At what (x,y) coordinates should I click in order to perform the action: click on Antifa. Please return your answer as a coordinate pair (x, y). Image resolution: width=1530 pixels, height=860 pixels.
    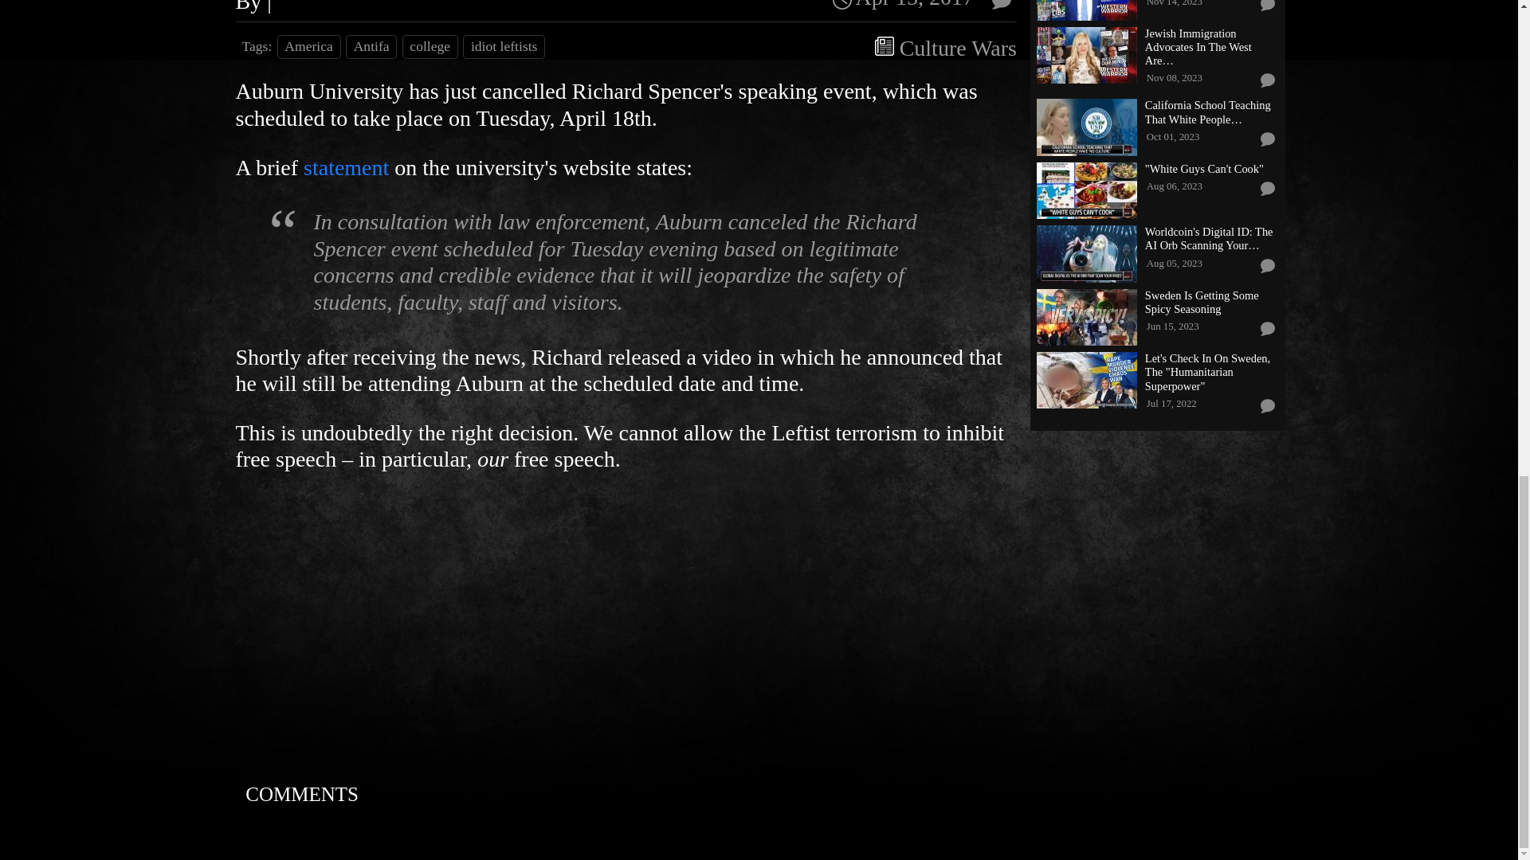
    Looking at the image, I should click on (371, 47).